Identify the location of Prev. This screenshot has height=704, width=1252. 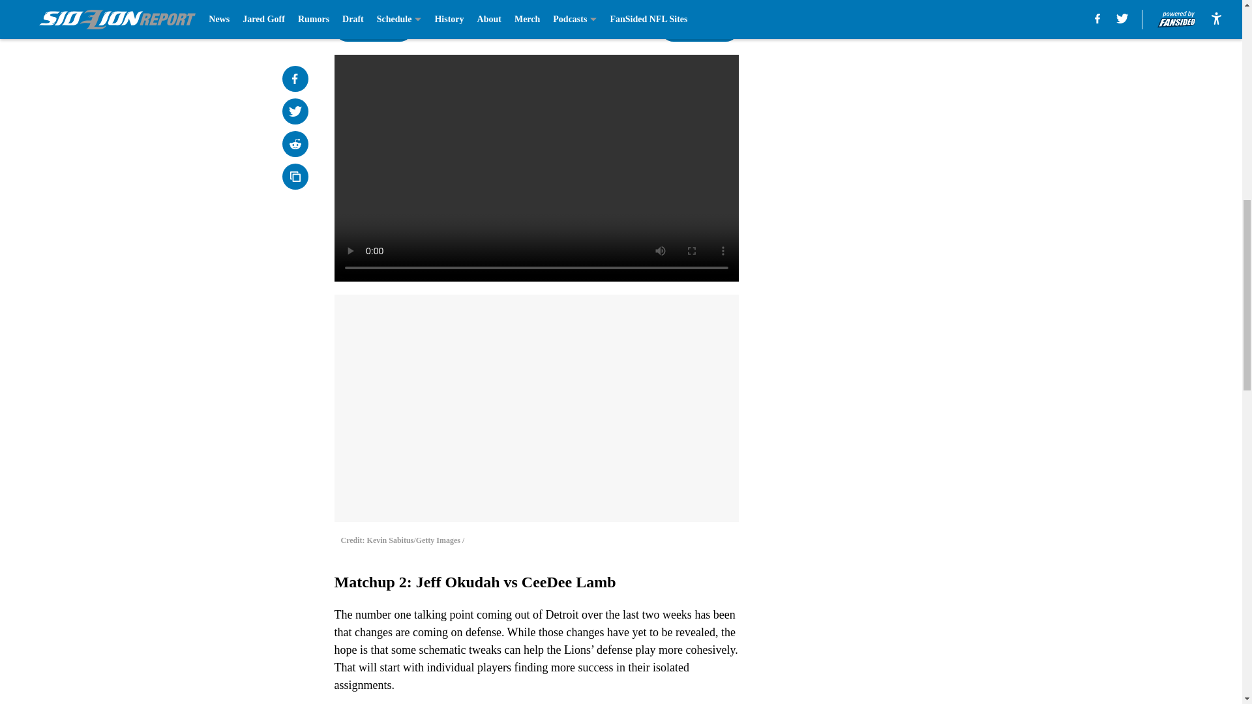
(373, 28).